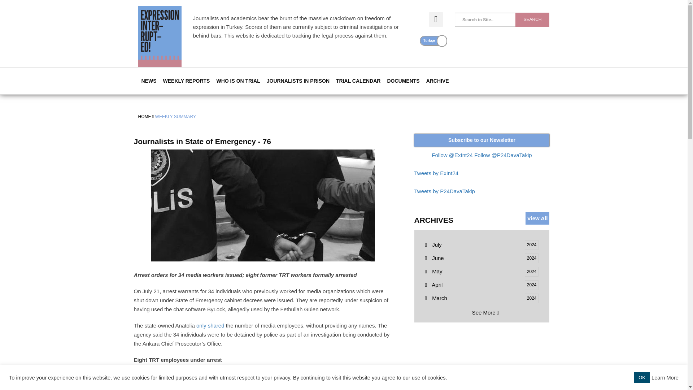 The image size is (693, 390). Describe the element at coordinates (298, 81) in the screenshot. I see `JOURNALISTS IN PRISON` at that location.